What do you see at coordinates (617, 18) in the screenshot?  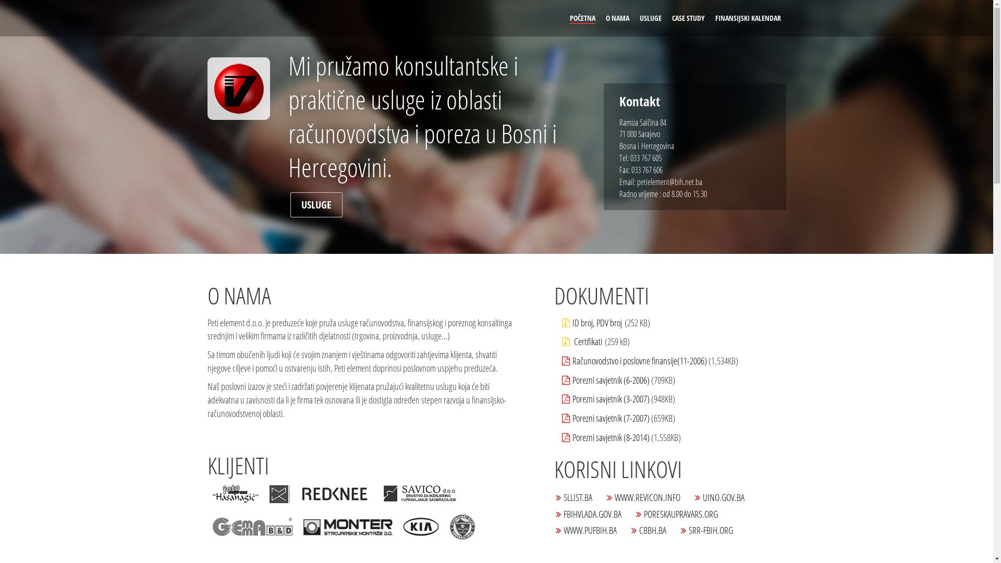 I see `O NAMA` at bounding box center [617, 18].